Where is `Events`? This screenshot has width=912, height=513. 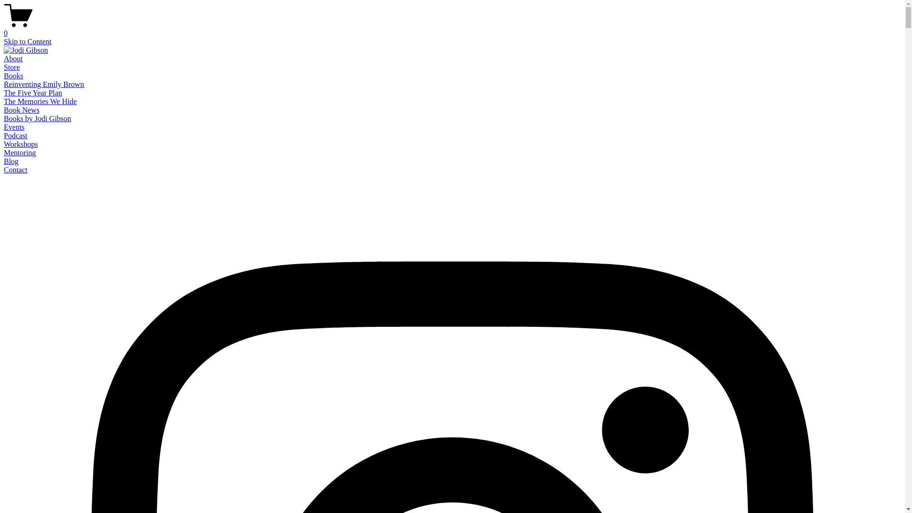 Events is located at coordinates (14, 127).